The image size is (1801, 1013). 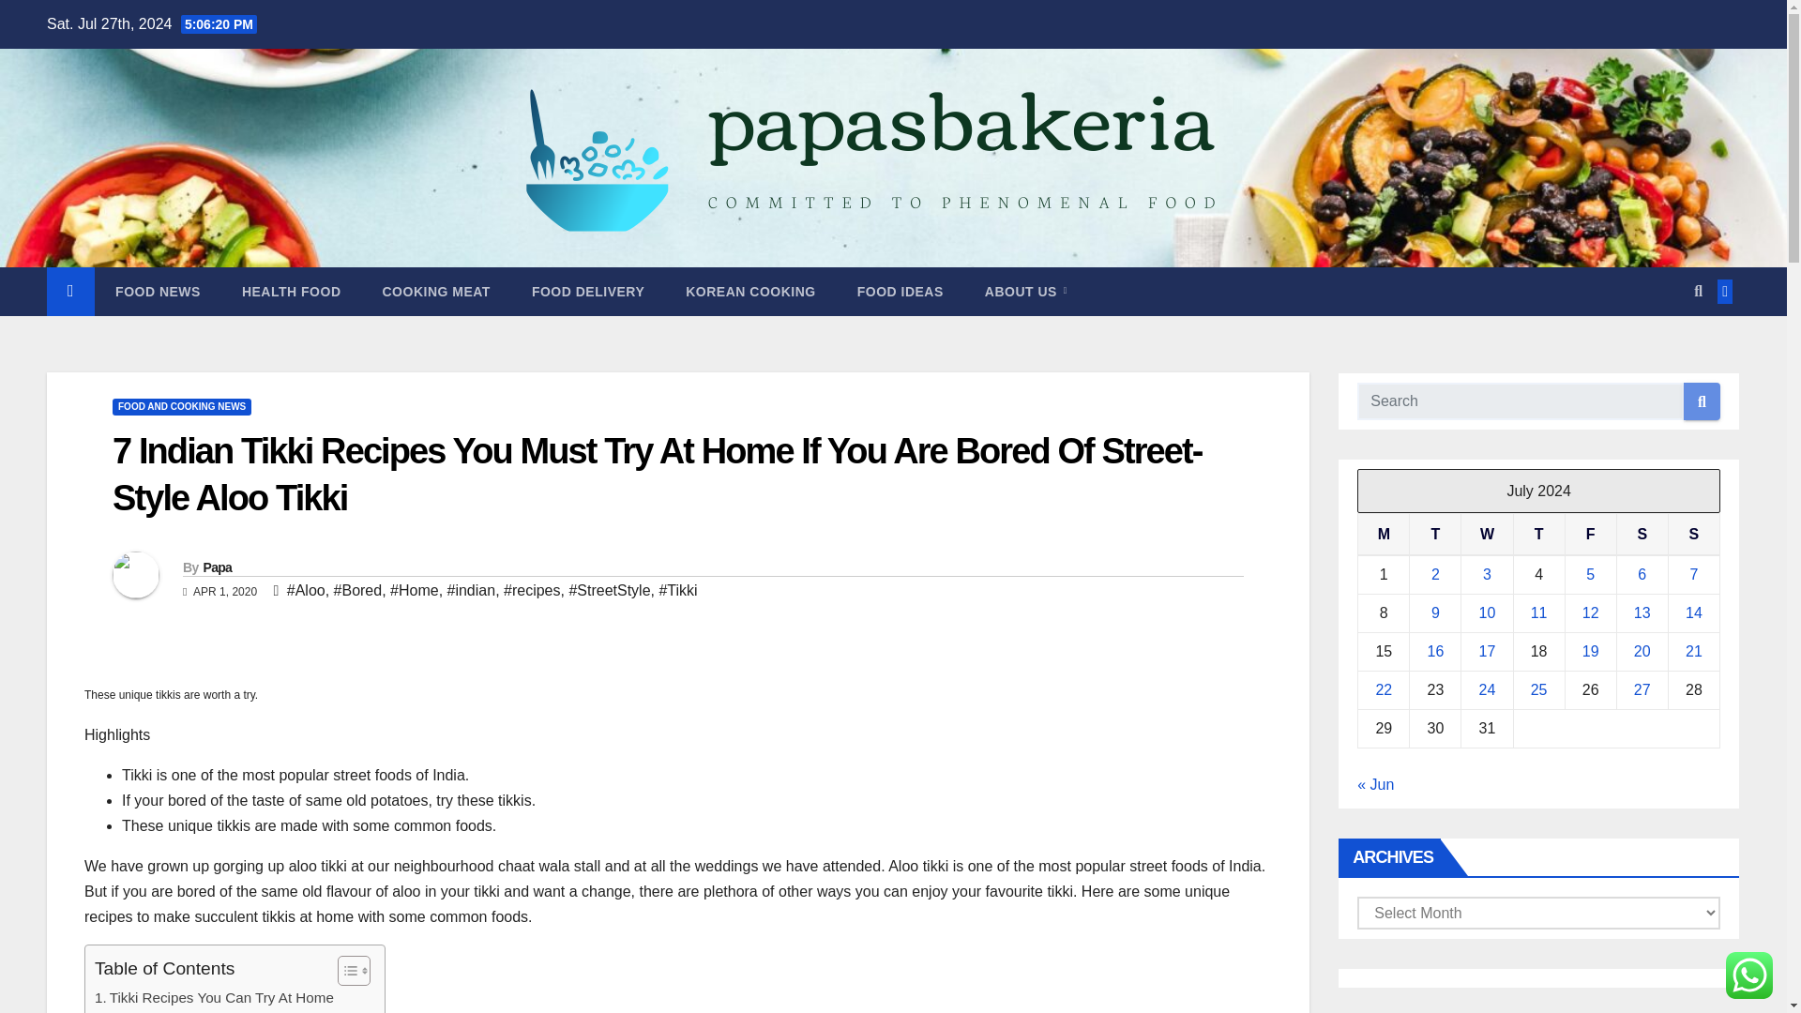 I want to click on ABOUT US, so click(x=1025, y=291).